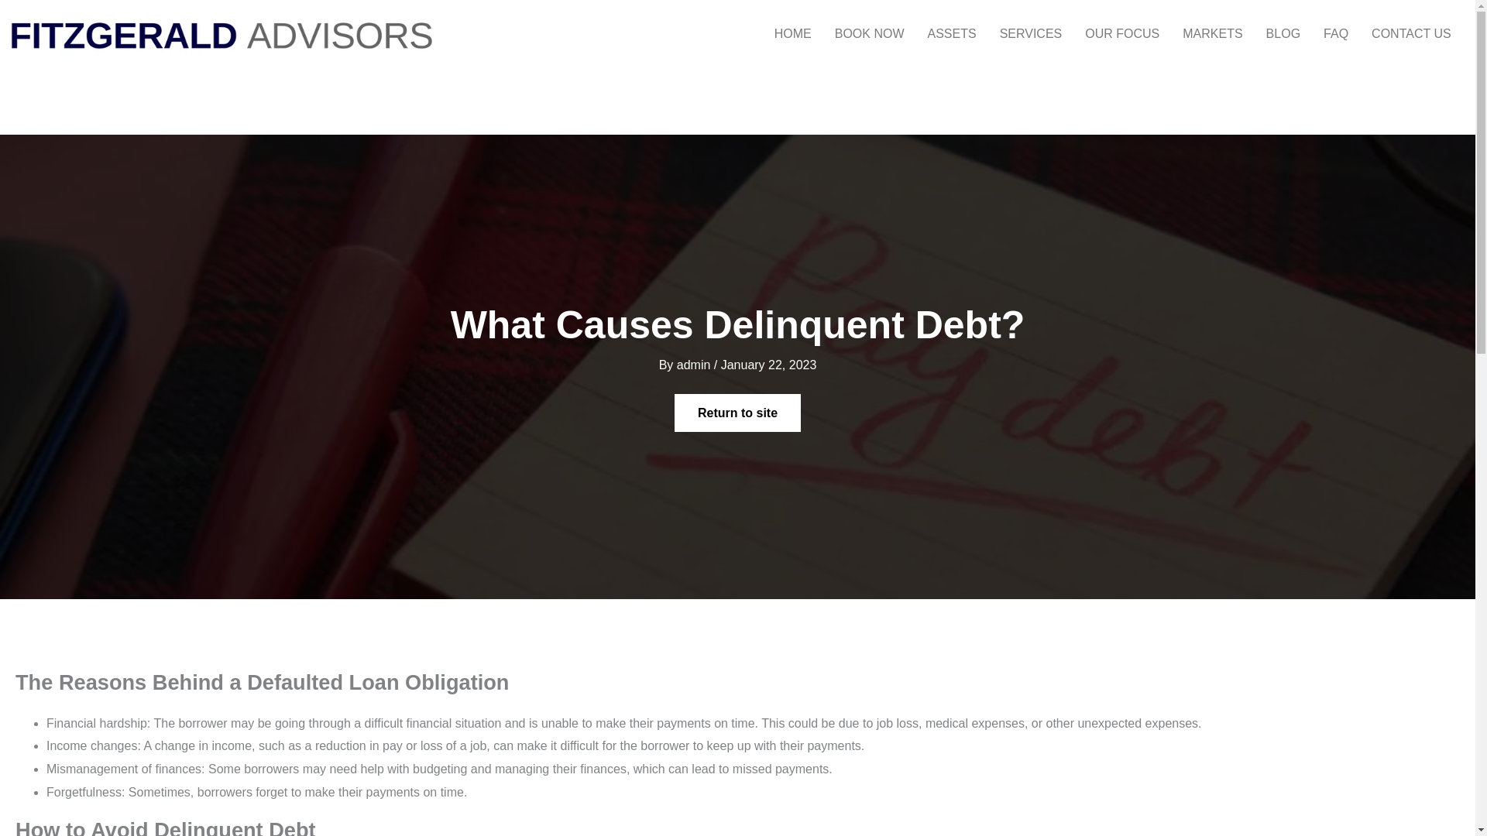 The height and width of the screenshot is (836, 1487). Describe the element at coordinates (1335, 33) in the screenshot. I see `FAQ` at that location.